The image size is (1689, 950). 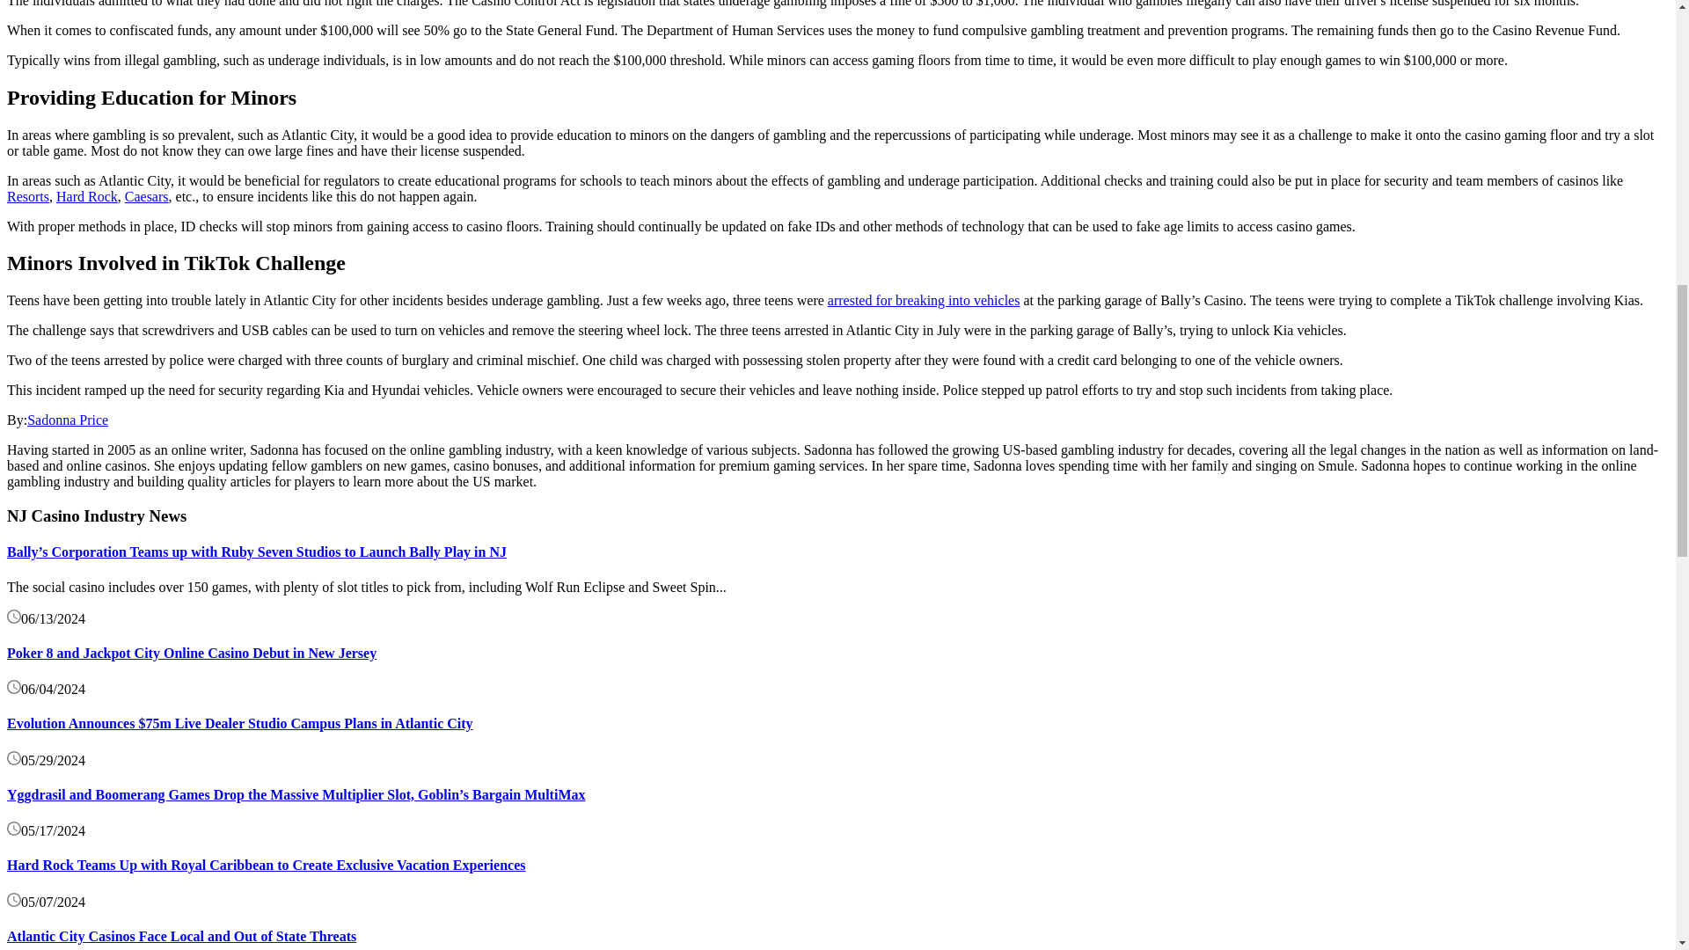 What do you see at coordinates (86, 196) in the screenshot?
I see `Hard Rock` at bounding box center [86, 196].